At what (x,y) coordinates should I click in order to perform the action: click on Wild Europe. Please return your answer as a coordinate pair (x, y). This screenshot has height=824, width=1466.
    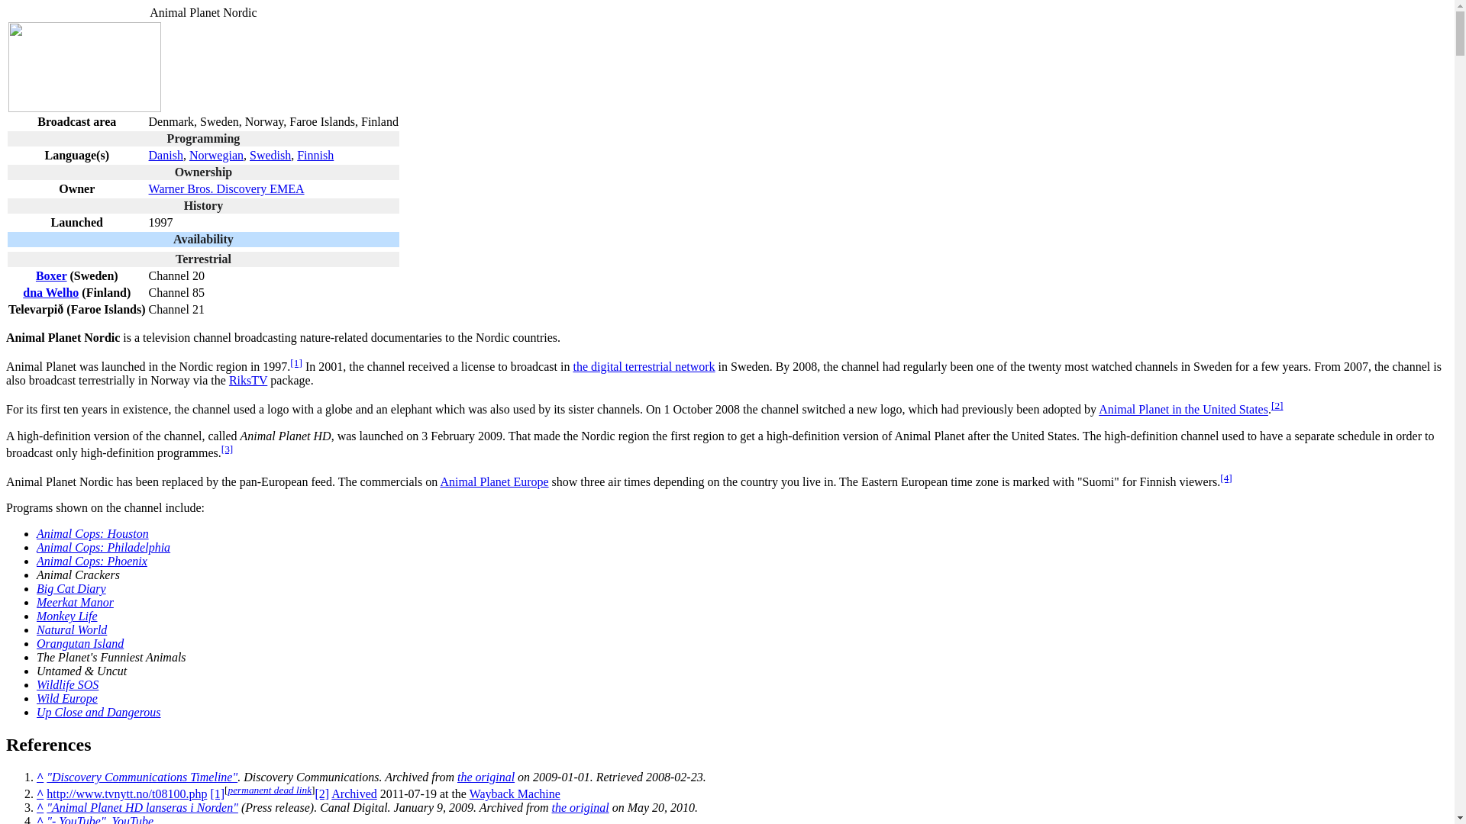
    Looking at the image, I should click on (67, 699).